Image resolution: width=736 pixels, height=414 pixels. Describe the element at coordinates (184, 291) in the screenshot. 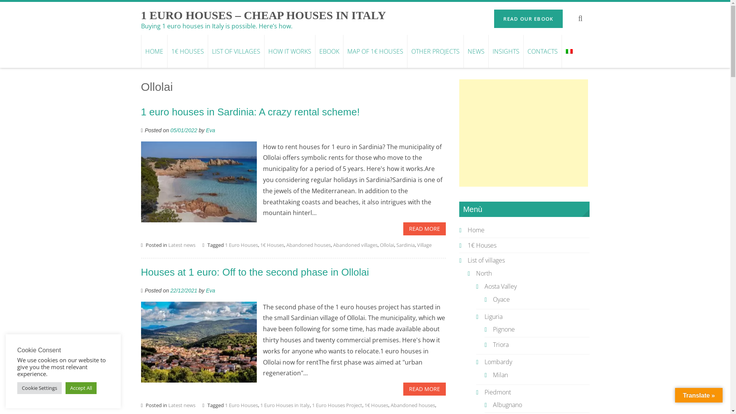

I see `22/12/2021` at that location.